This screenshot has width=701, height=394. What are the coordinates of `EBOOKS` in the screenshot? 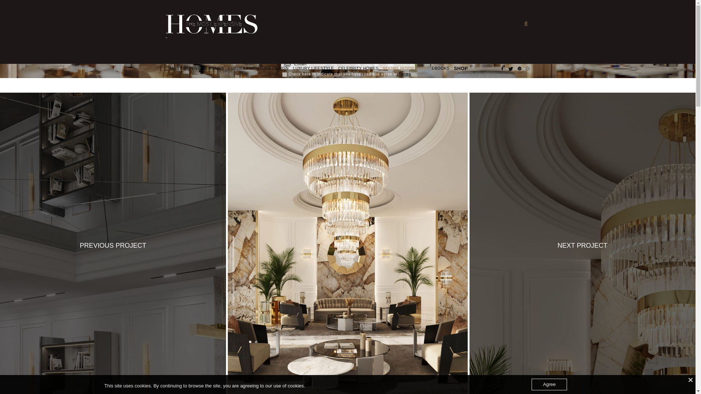 It's located at (440, 69).